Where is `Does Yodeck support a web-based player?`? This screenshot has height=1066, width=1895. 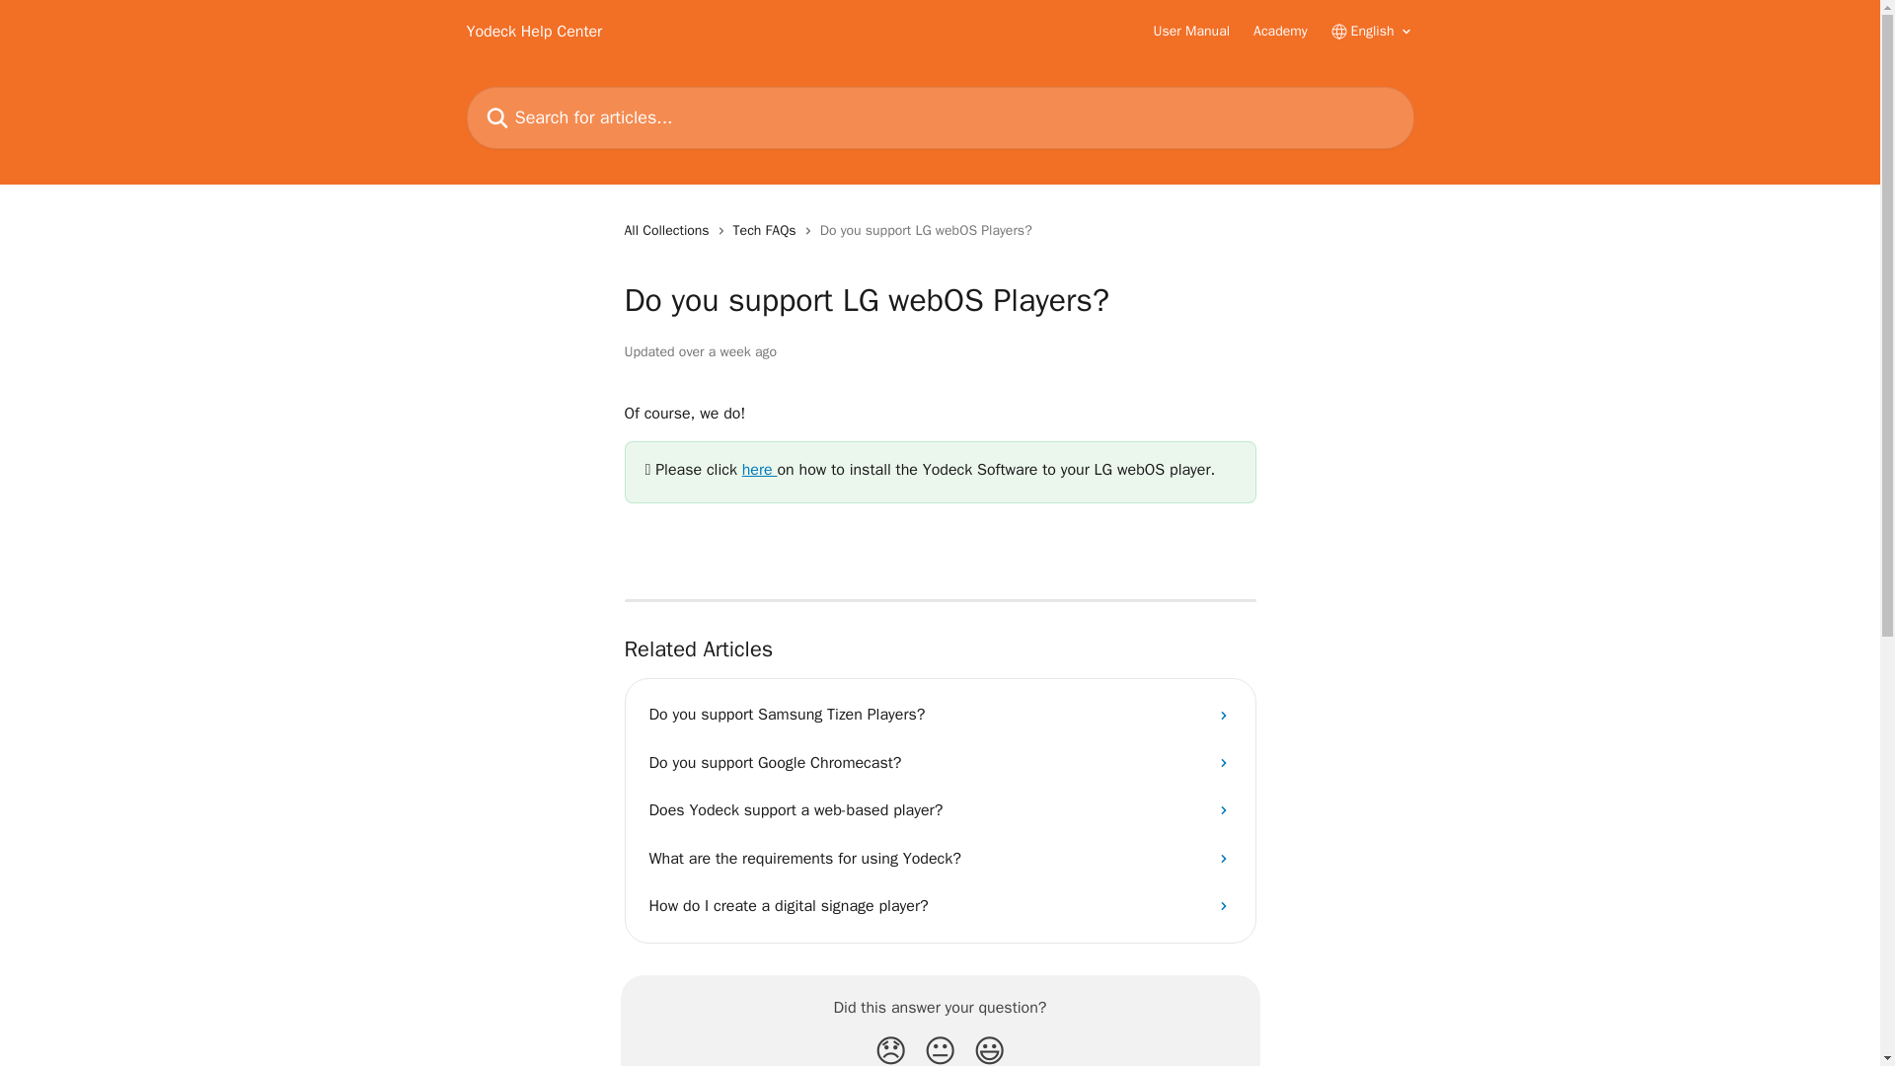
Does Yodeck support a web-based player? is located at coordinates (940, 809).